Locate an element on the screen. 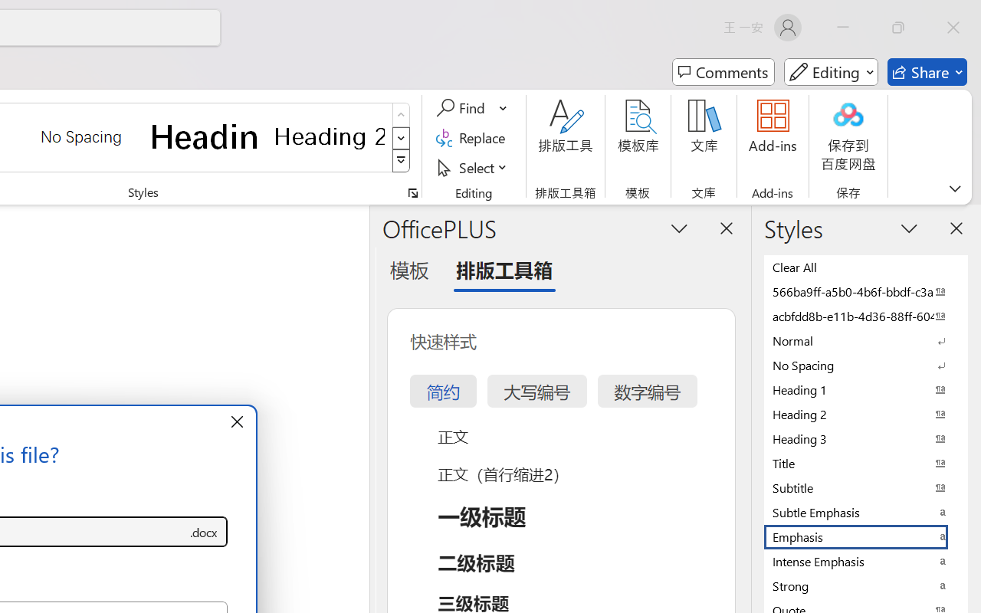  Styles is located at coordinates (402, 161).